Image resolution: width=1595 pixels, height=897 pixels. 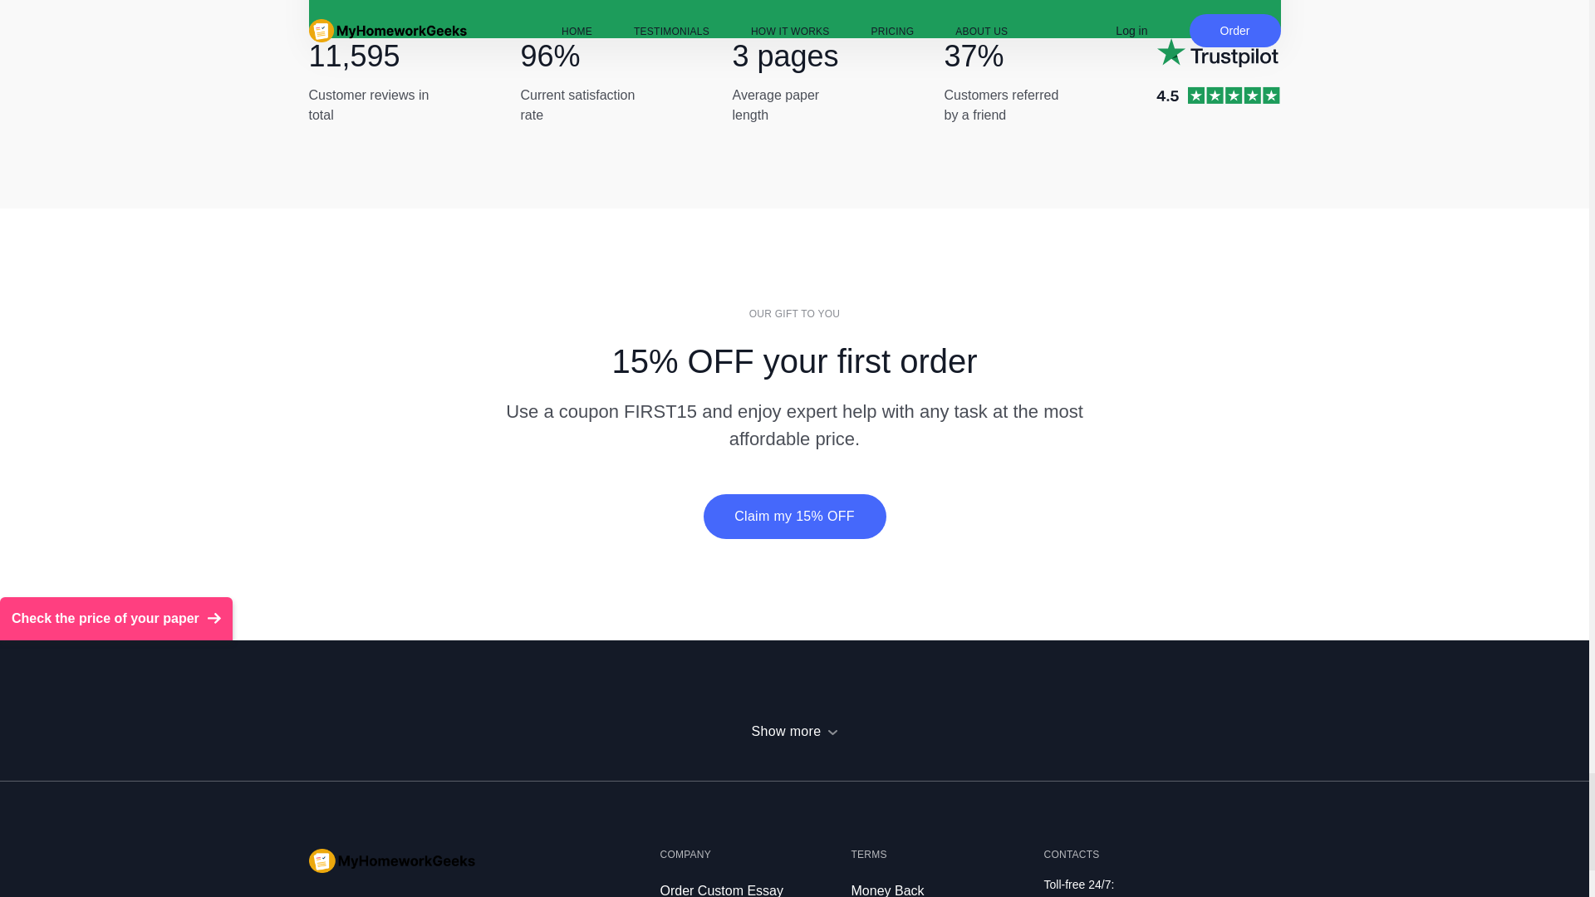 I want to click on Order Custom Essay, so click(x=721, y=890).